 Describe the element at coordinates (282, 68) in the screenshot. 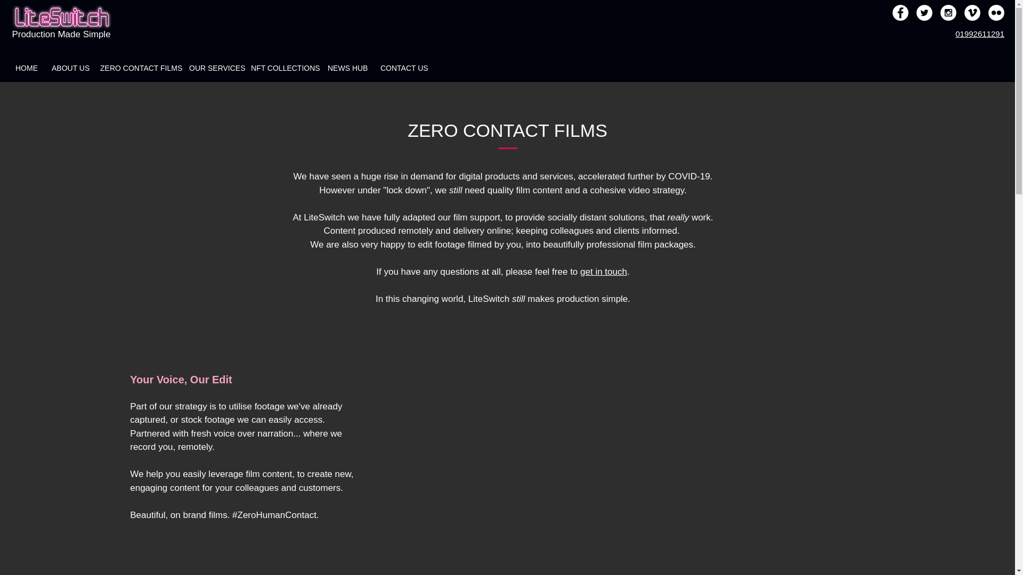

I see `NFT COLLECTIONS` at that location.